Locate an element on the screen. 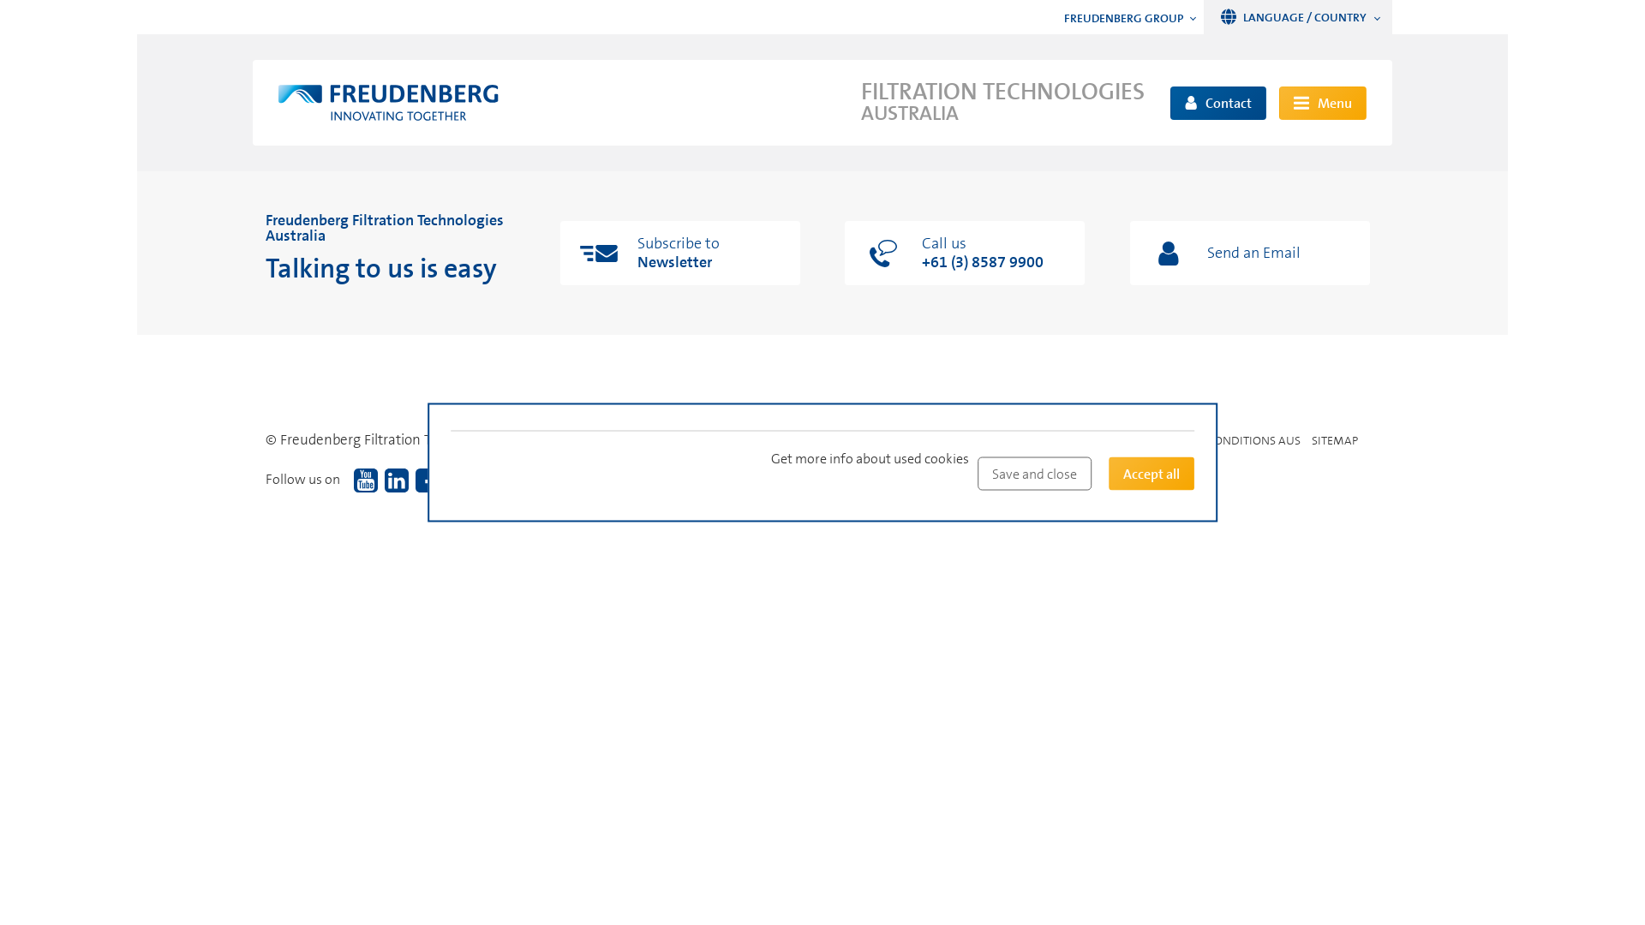 This screenshot has height=925, width=1645. LANGUAGE / COUNTRY is located at coordinates (1298, 17).